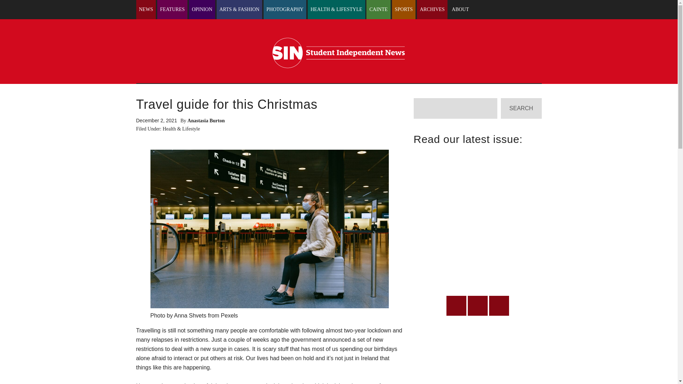  I want to click on FEATURES, so click(172, 10).